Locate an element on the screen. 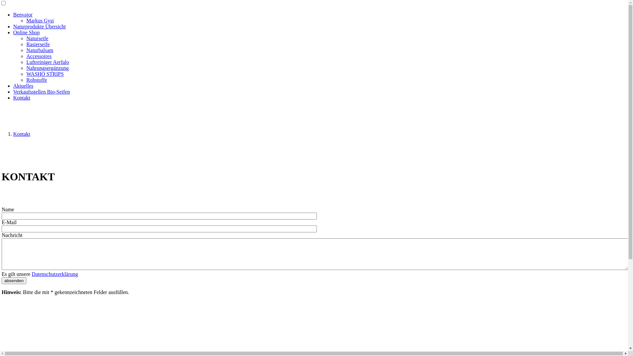 The height and width of the screenshot is (356, 633). Verkaufsstellen Bio-Seifen is located at coordinates (42, 92).